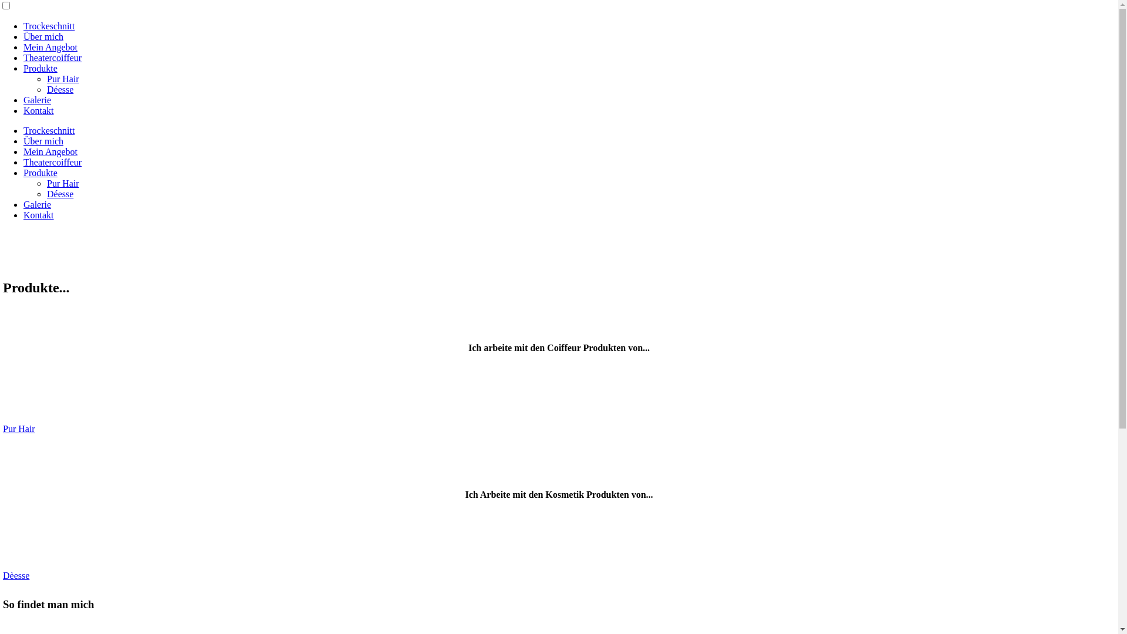 Image resolution: width=1127 pixels, height=634 pixels. Describe the element at coordinates (41, 68) in the screenshot. I see `Produkte` at that location.